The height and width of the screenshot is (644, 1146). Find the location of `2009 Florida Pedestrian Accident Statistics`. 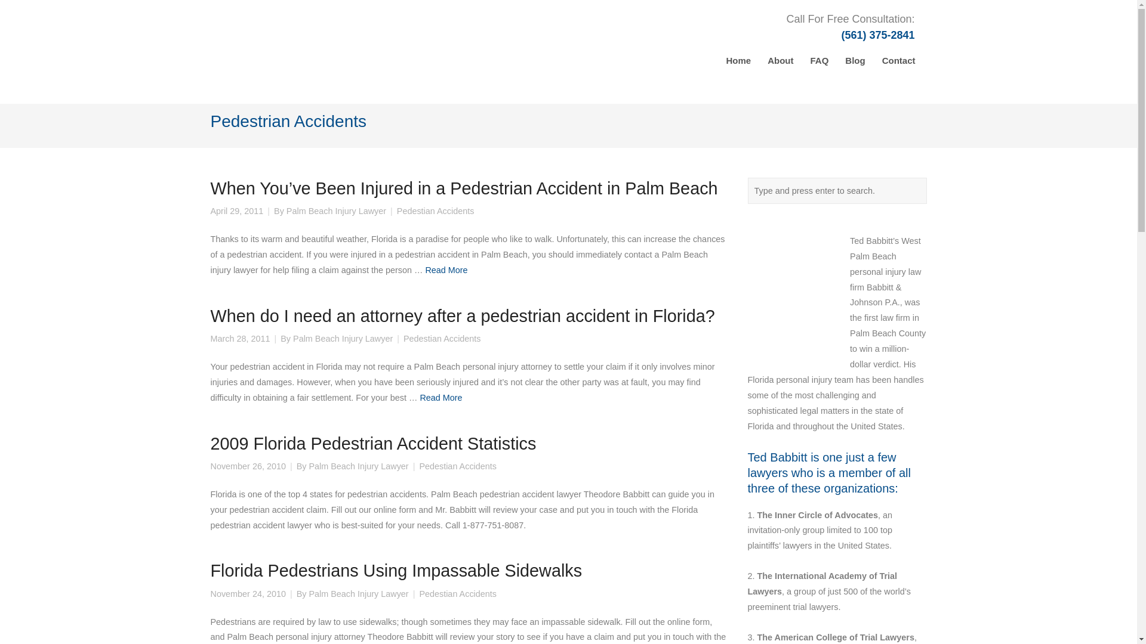

2009 Florida Pedestrian Accident Statistics is located at coordinates (372, 444).